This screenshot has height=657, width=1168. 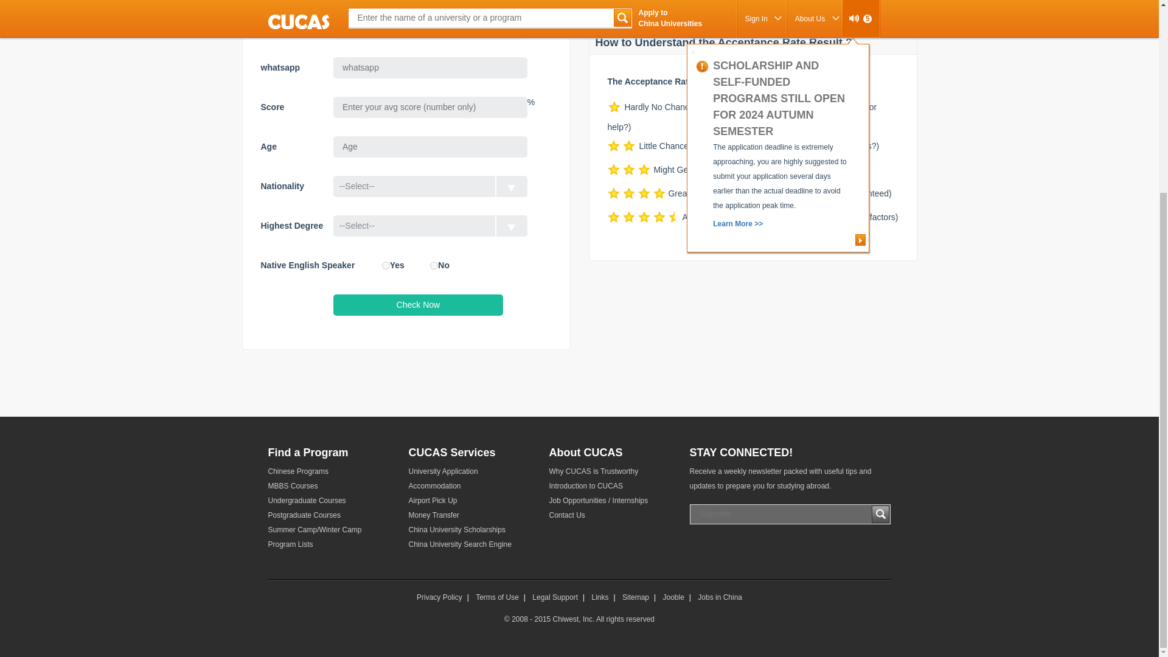 I want to click on MBBS Courses, so click(x=330, y=486).